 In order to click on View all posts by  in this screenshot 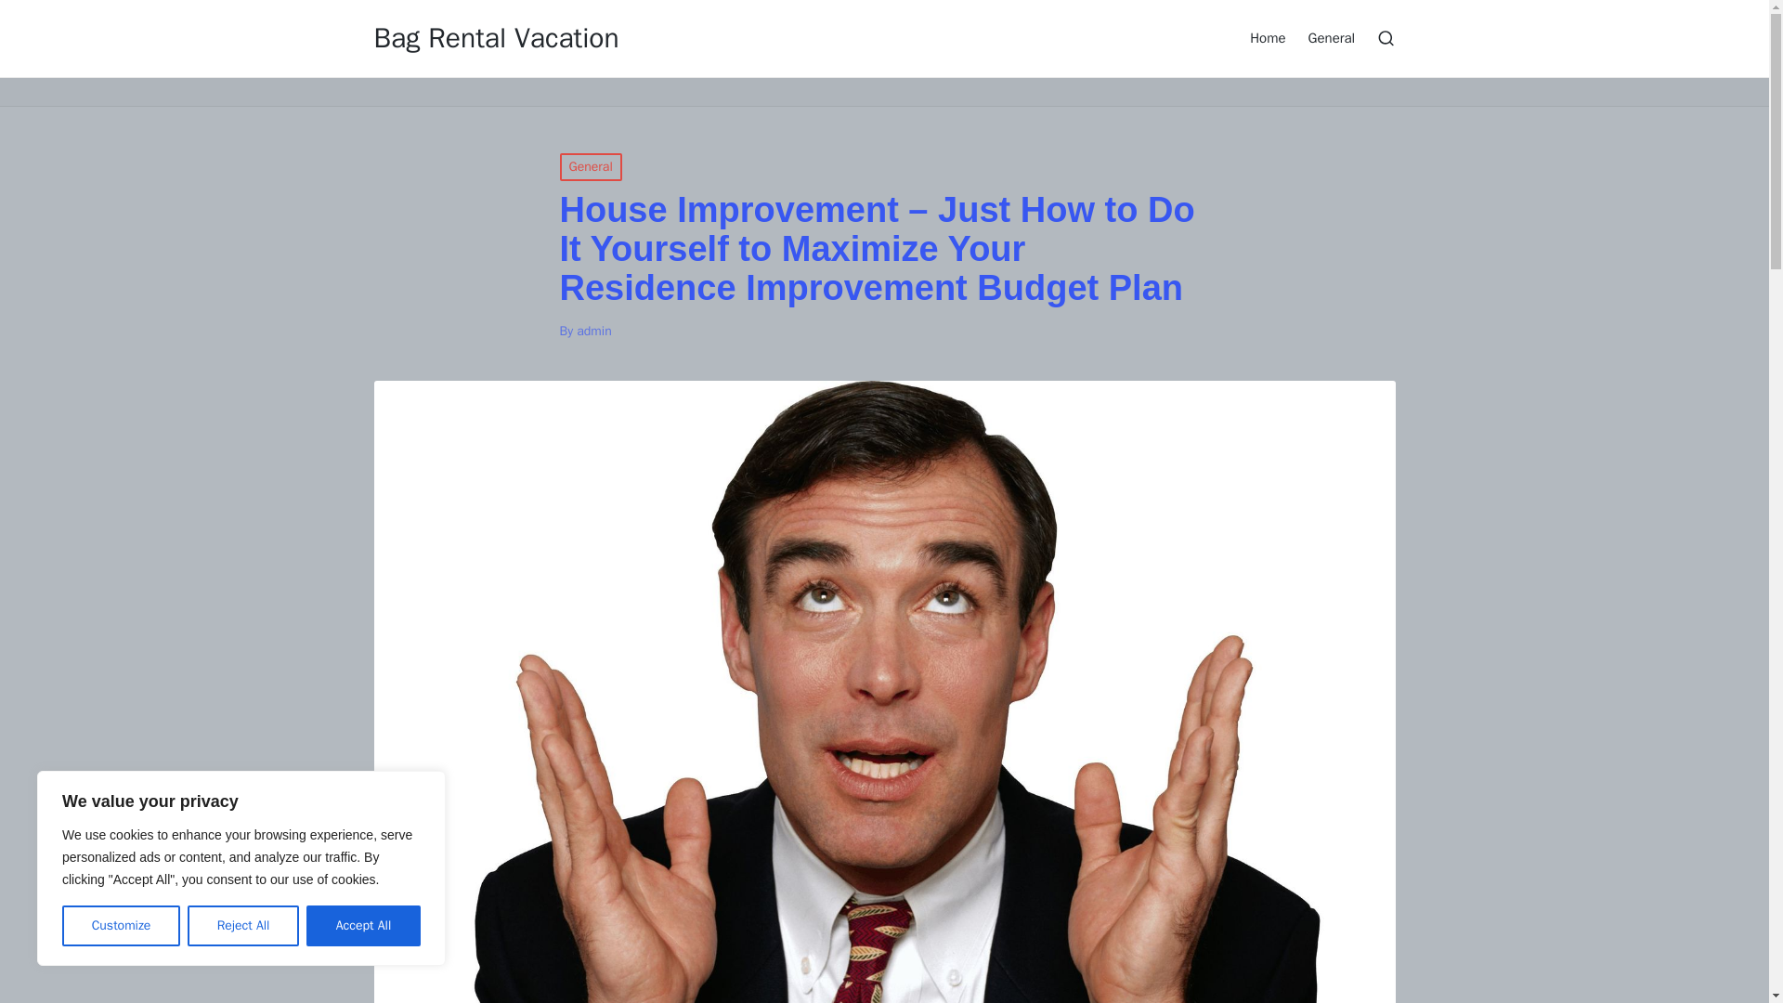, I will do `click(593, 331)`.